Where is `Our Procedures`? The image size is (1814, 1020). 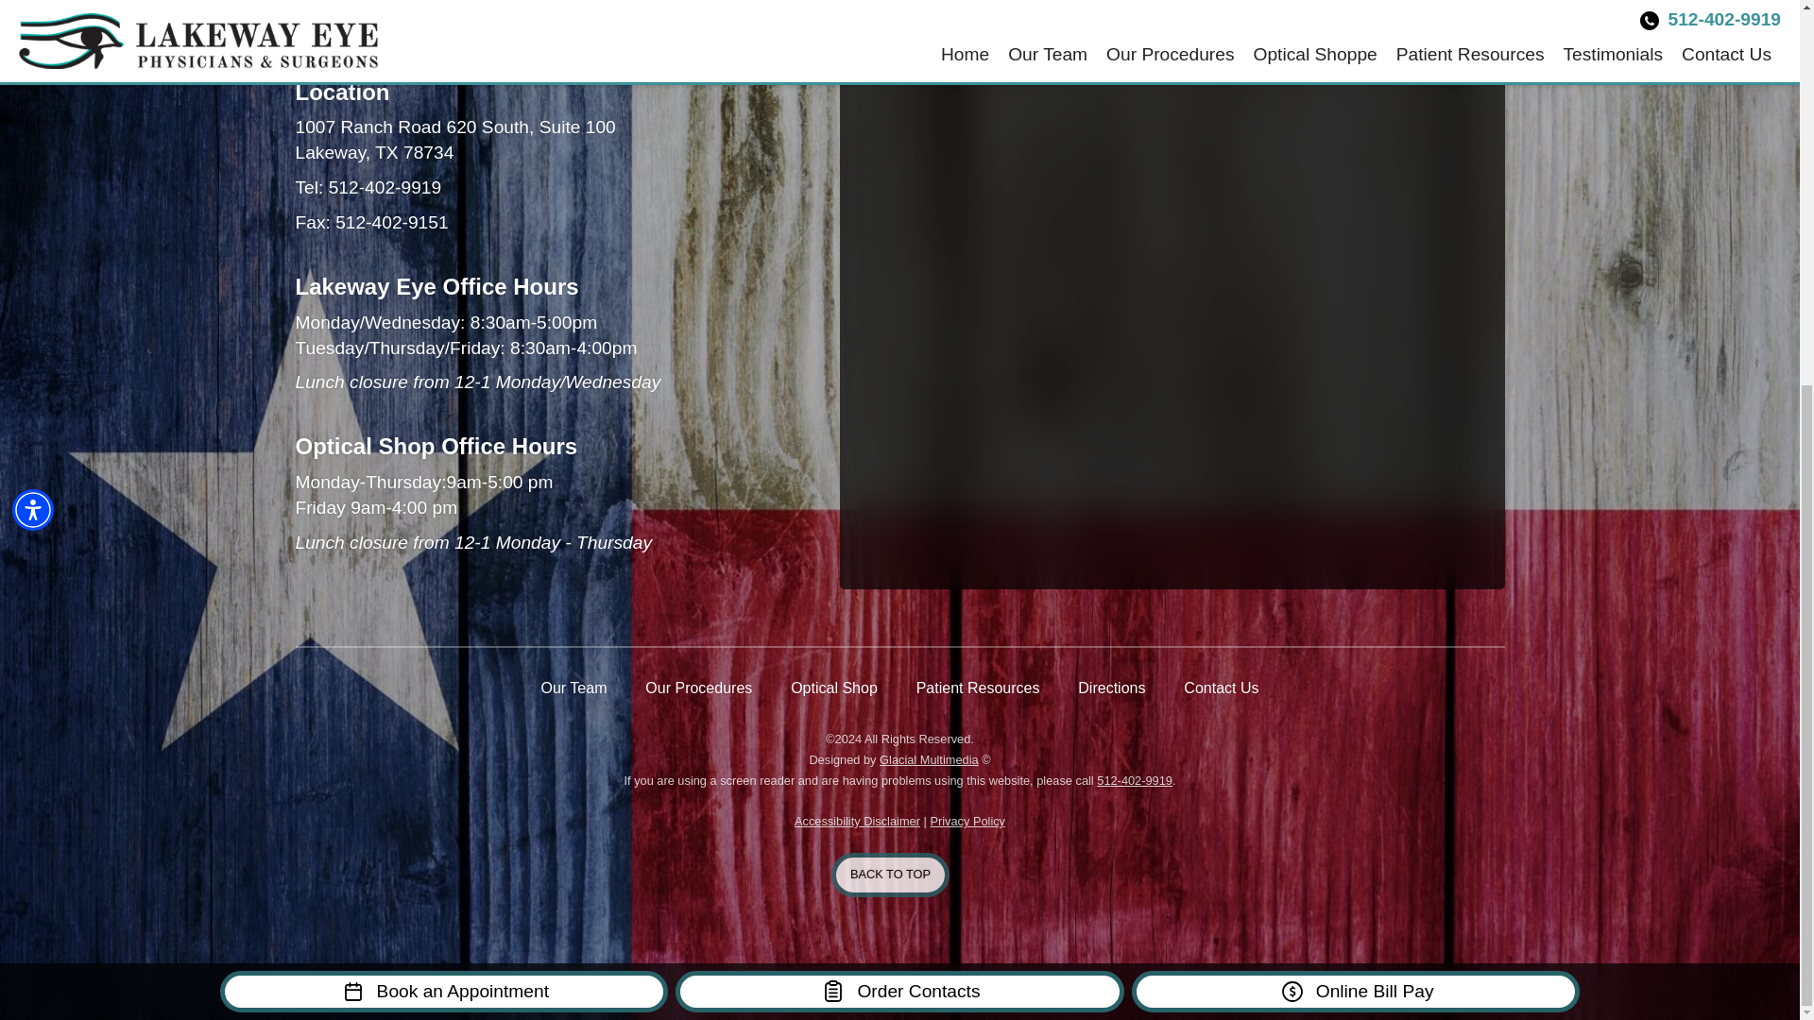
Our Procedures is located at coordinates (699, 688).